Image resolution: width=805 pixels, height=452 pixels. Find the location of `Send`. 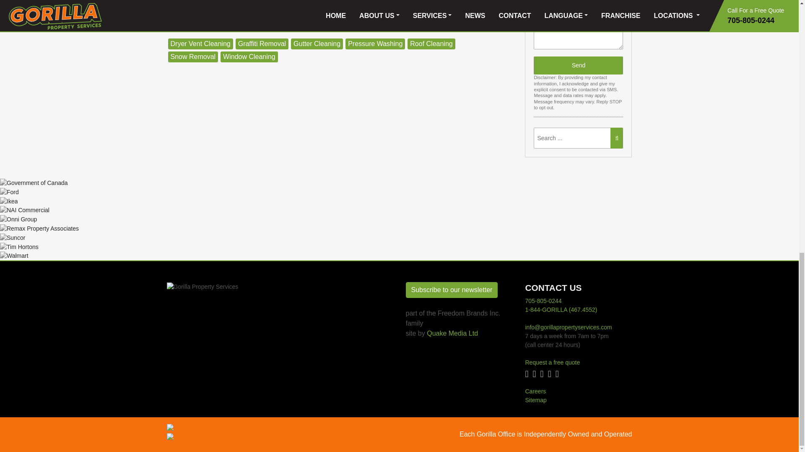

Send is located at coordinates (578, 65).